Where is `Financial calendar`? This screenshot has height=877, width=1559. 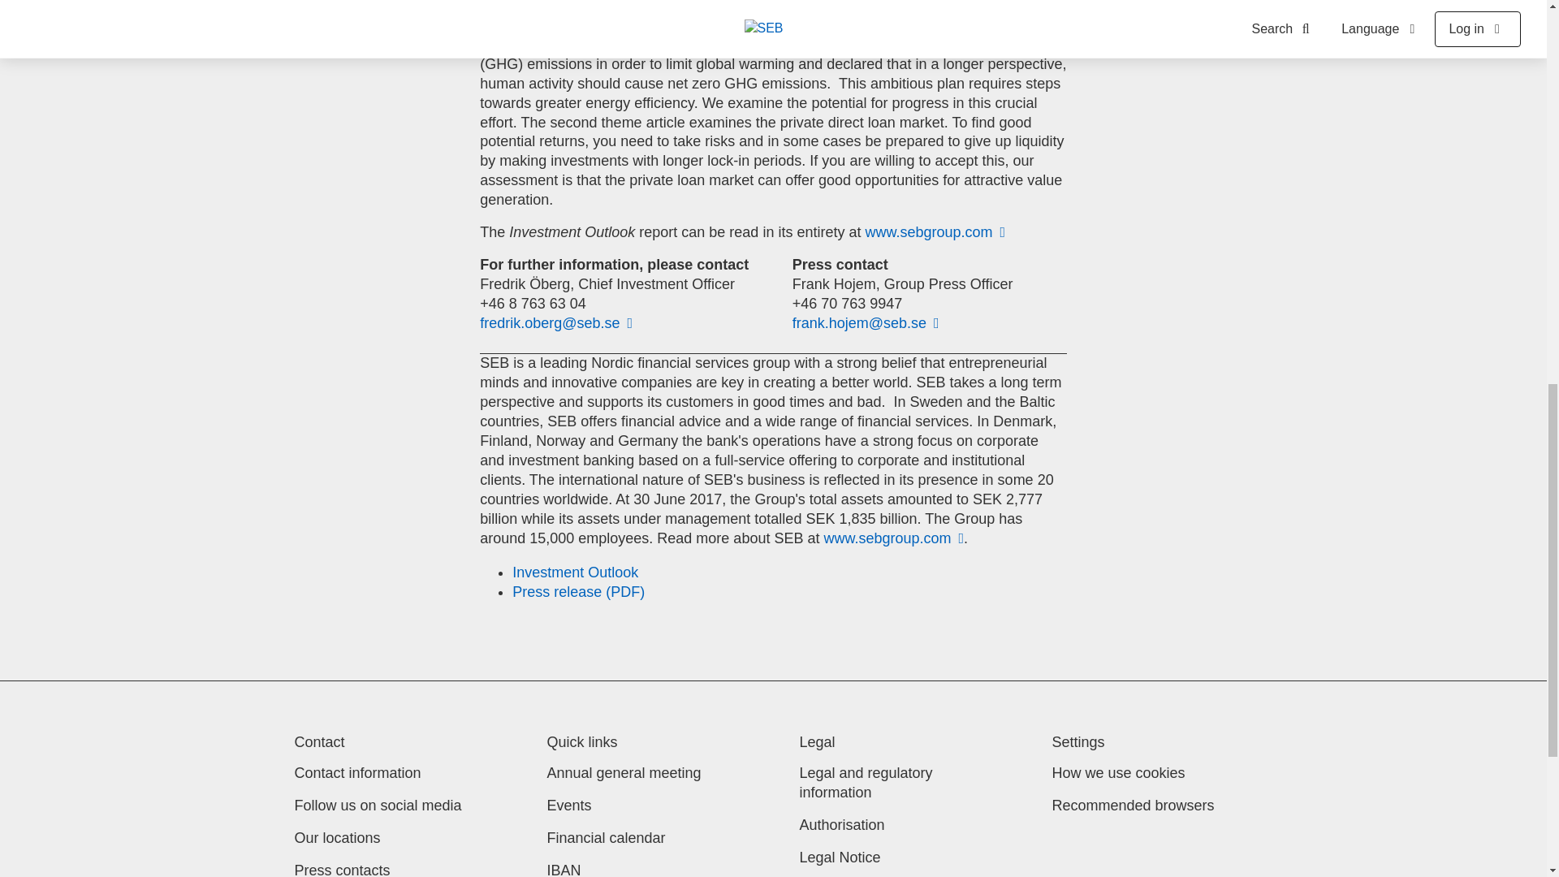
Financial calendar is located at coordinates (606, 838).